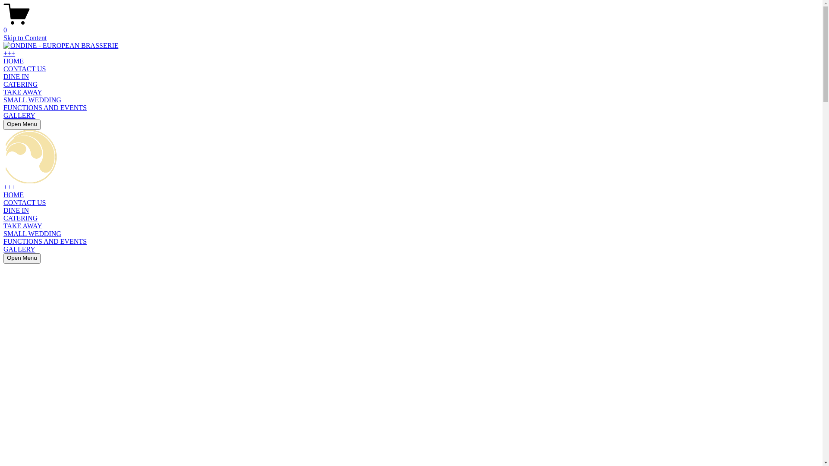 This screenshot has height=466, width=829. Describe the element at coordinates (14, 61) in the screenshot. I see `HOME` at that location.